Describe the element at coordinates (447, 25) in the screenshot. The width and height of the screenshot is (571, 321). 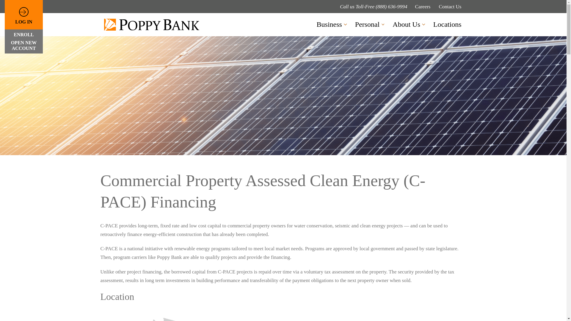
I see `Locations` at that location.